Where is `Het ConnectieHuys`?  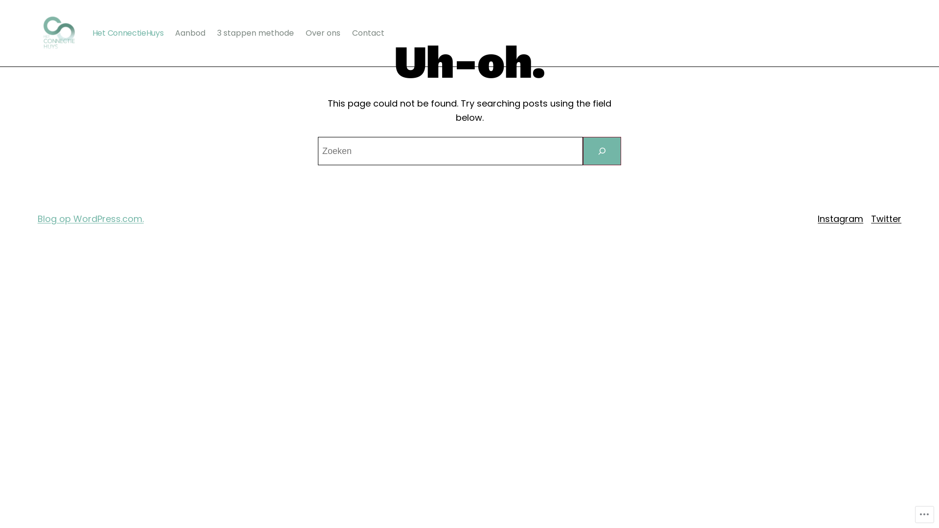
Het ConnectieHuys is located at coordinates (128, 33).